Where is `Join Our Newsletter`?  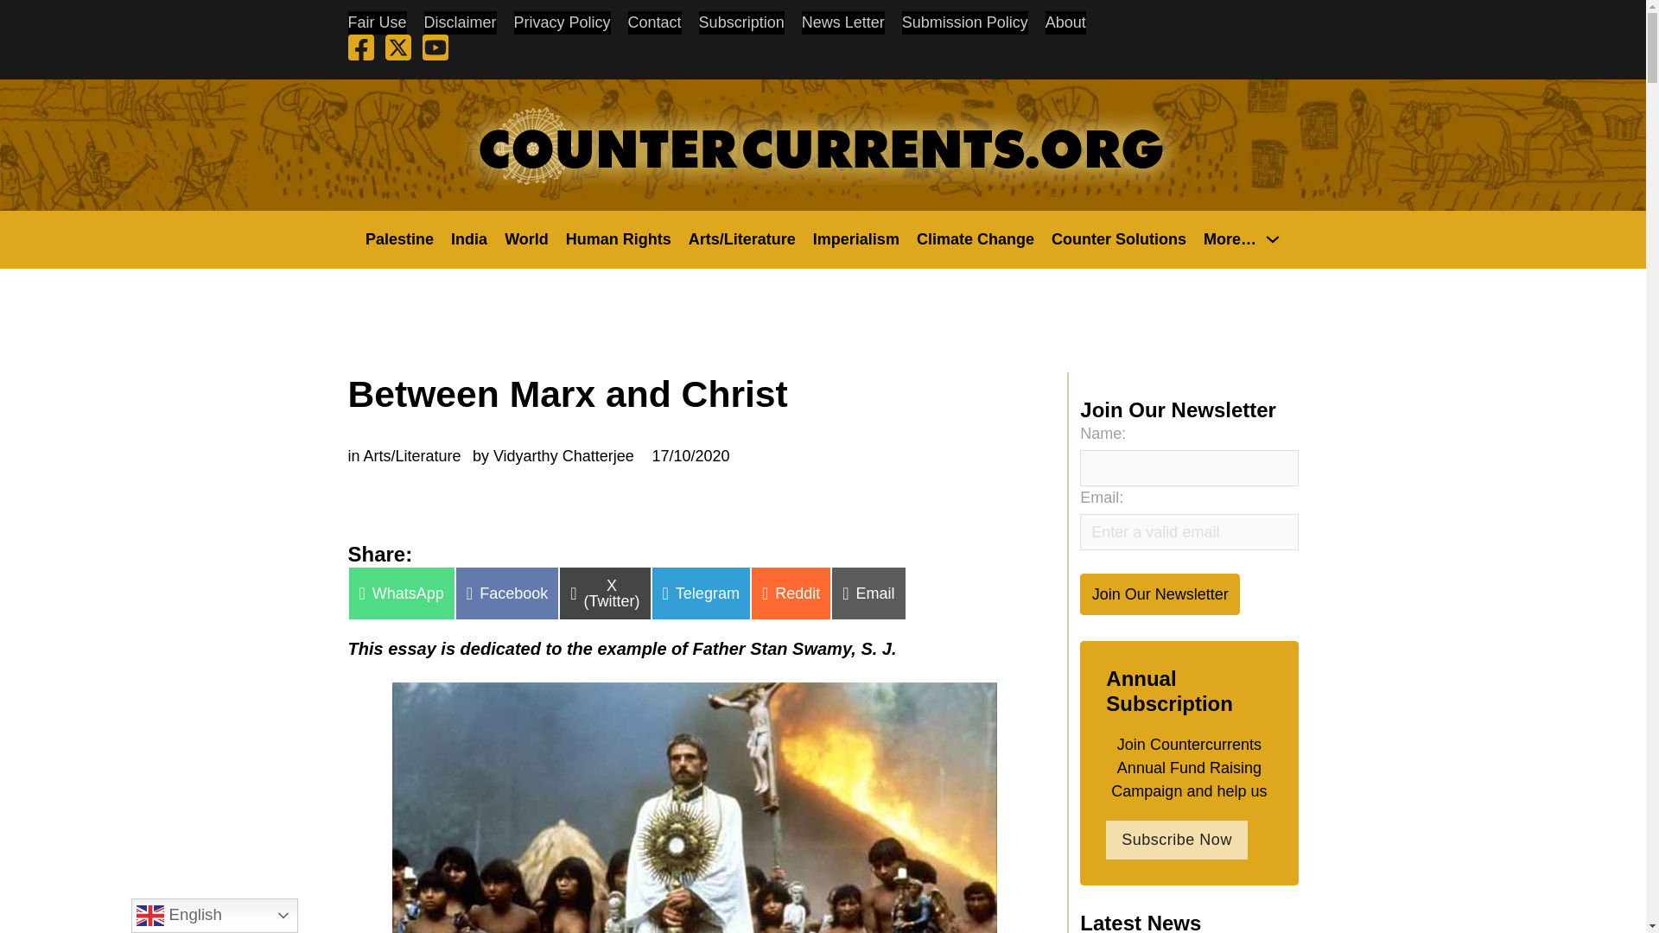
Join Our Newsletter is located at coordinates (1160, 593).